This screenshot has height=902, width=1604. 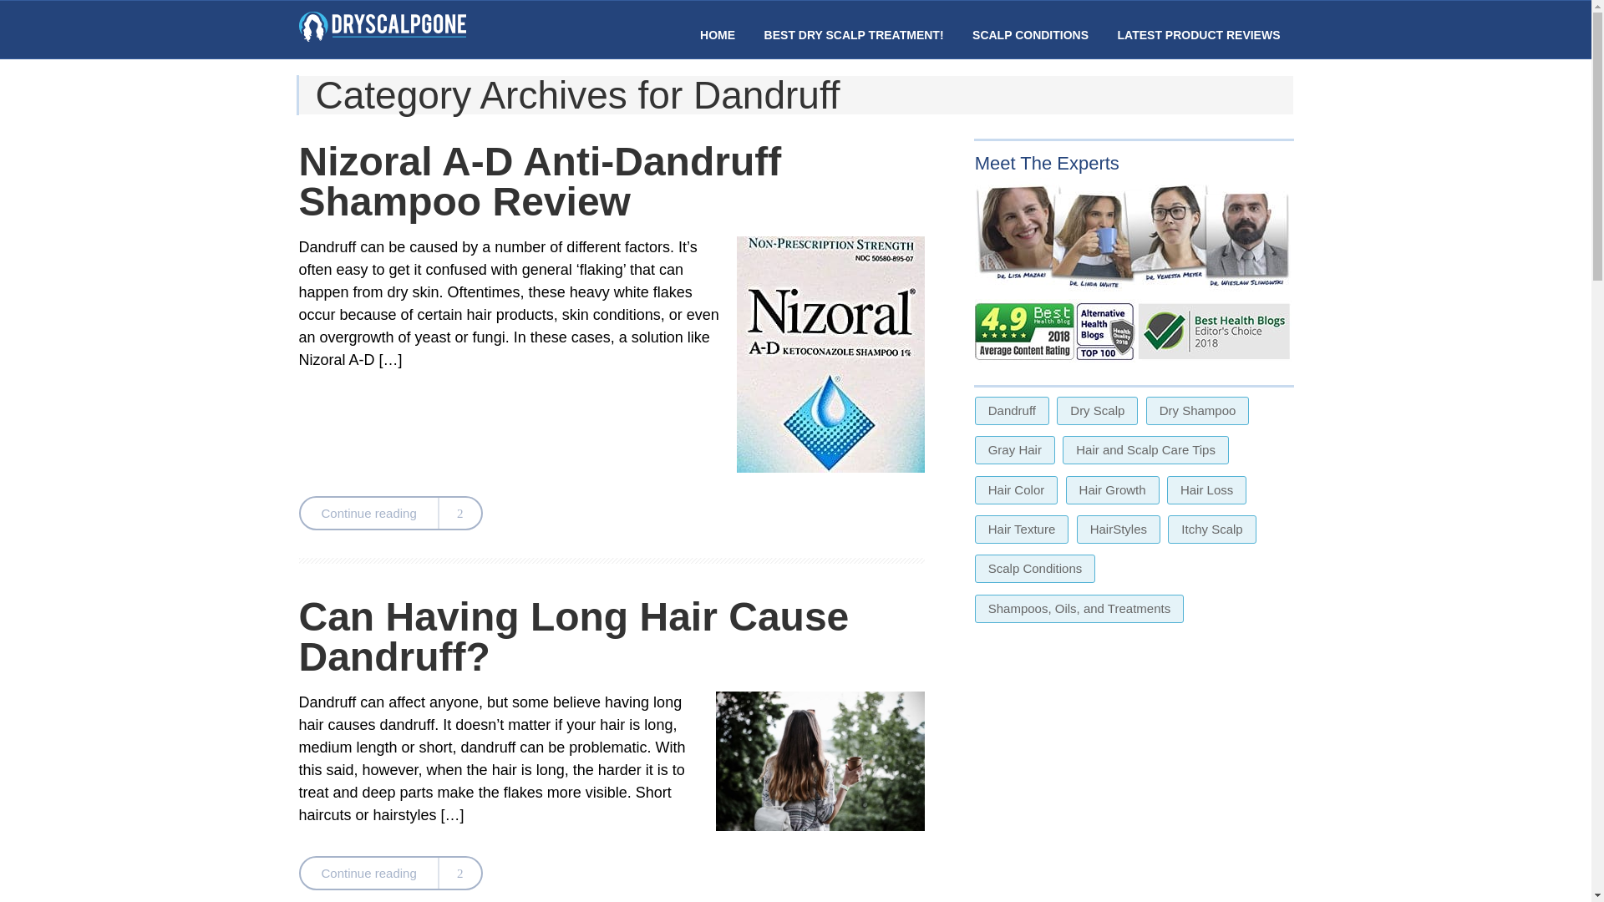 I want to click on Hair Loss, so click(x=1206, y=489).